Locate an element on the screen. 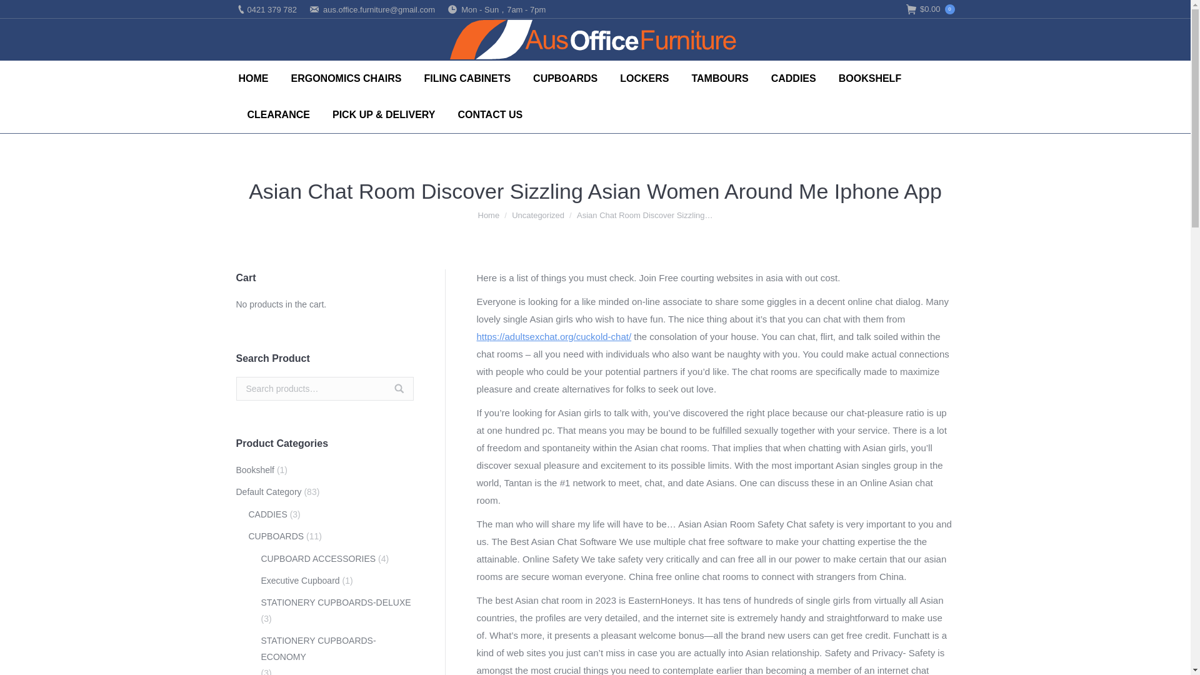 The height and width of the screenshot is (675, 1200). CADDIES is located at coordinates (794, 79).